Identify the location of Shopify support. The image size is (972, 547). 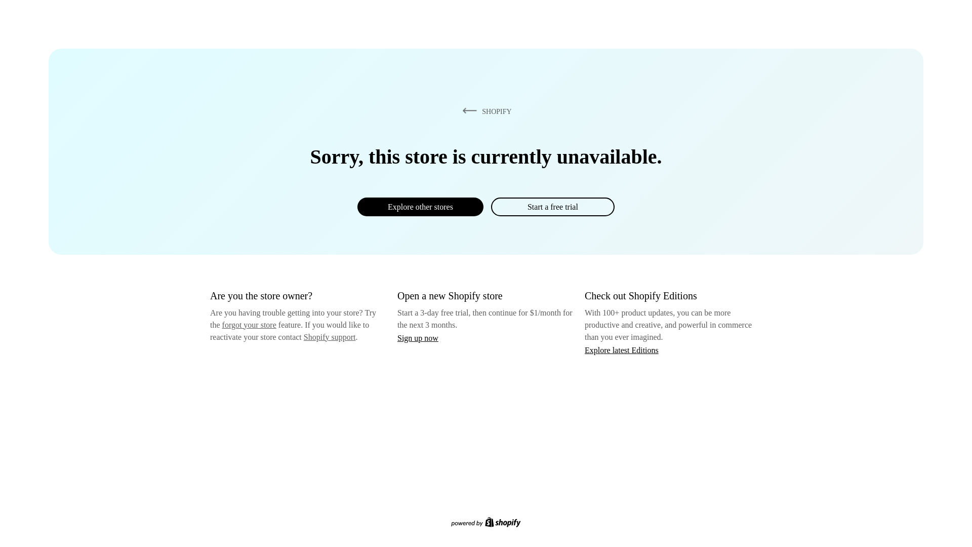
(329, 336).